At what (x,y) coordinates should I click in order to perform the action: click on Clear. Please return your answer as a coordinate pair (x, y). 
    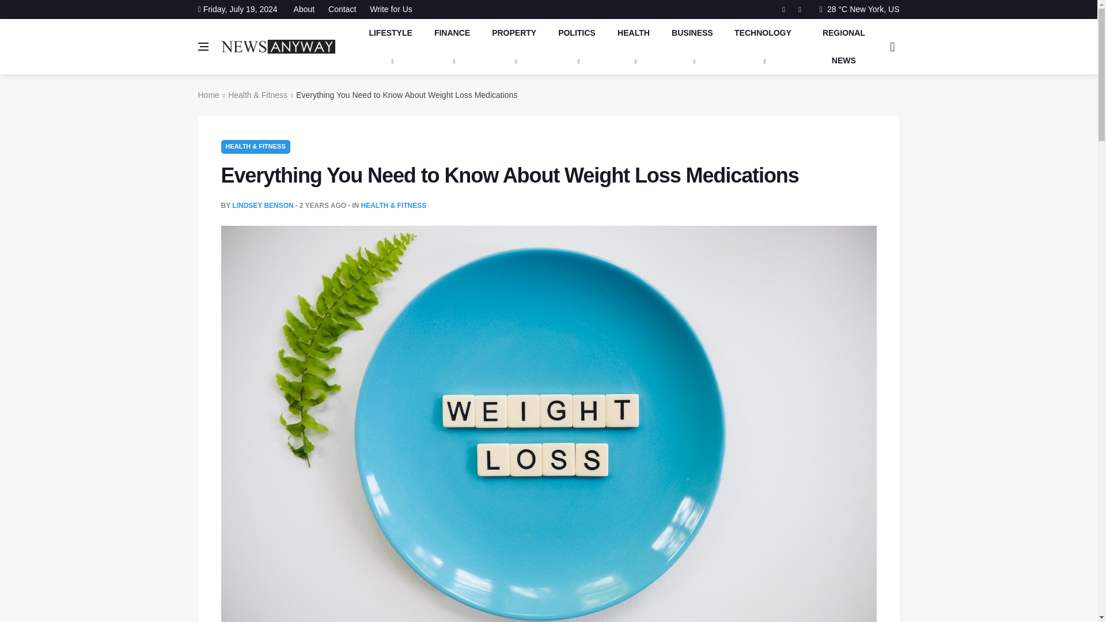
    Looking at the image, I should click on (859, 9).